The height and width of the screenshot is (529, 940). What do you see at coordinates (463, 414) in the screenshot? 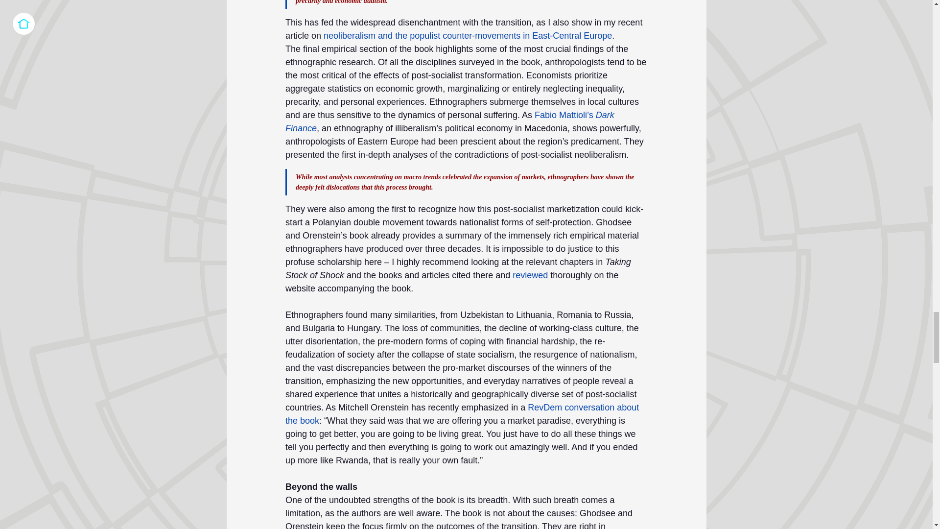
I see `RevDem conversation about the book` at bounding box center [463, 414].